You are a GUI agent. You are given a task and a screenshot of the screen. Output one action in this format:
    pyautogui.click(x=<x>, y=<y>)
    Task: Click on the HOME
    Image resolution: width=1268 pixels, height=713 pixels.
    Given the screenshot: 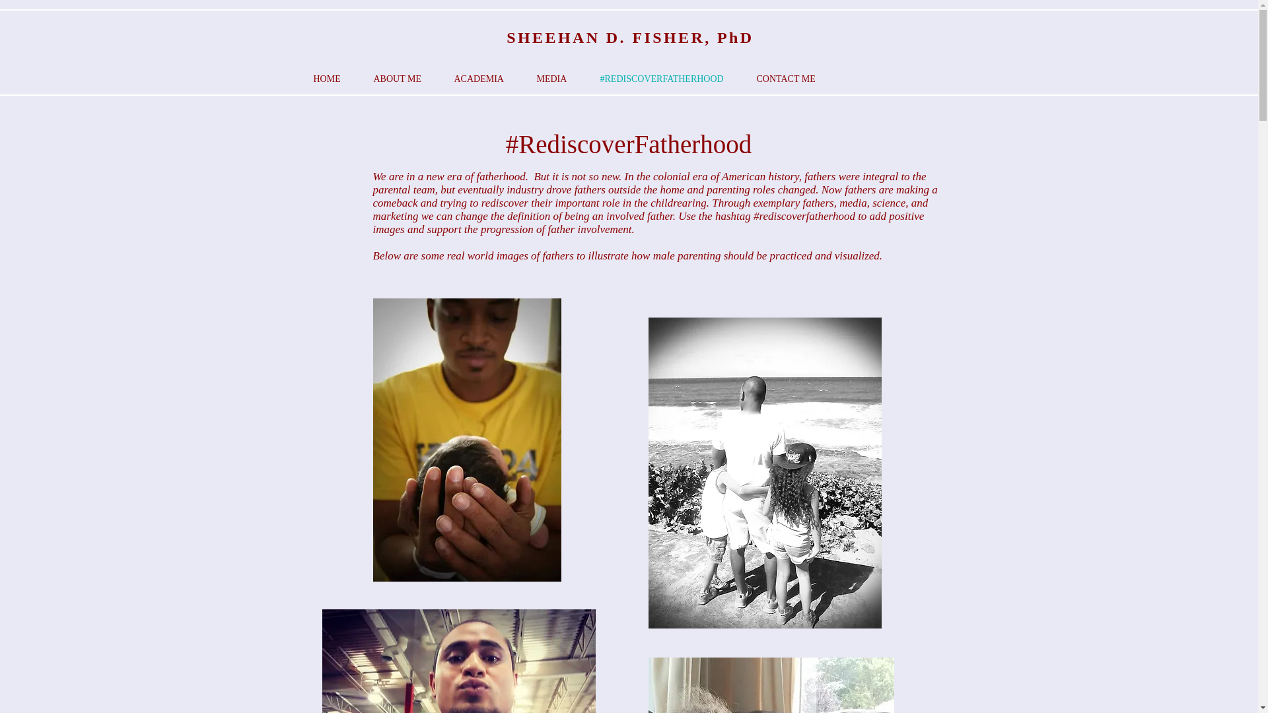 What is the action you would take?
    pyautogui.click(x=327, y=79)
    